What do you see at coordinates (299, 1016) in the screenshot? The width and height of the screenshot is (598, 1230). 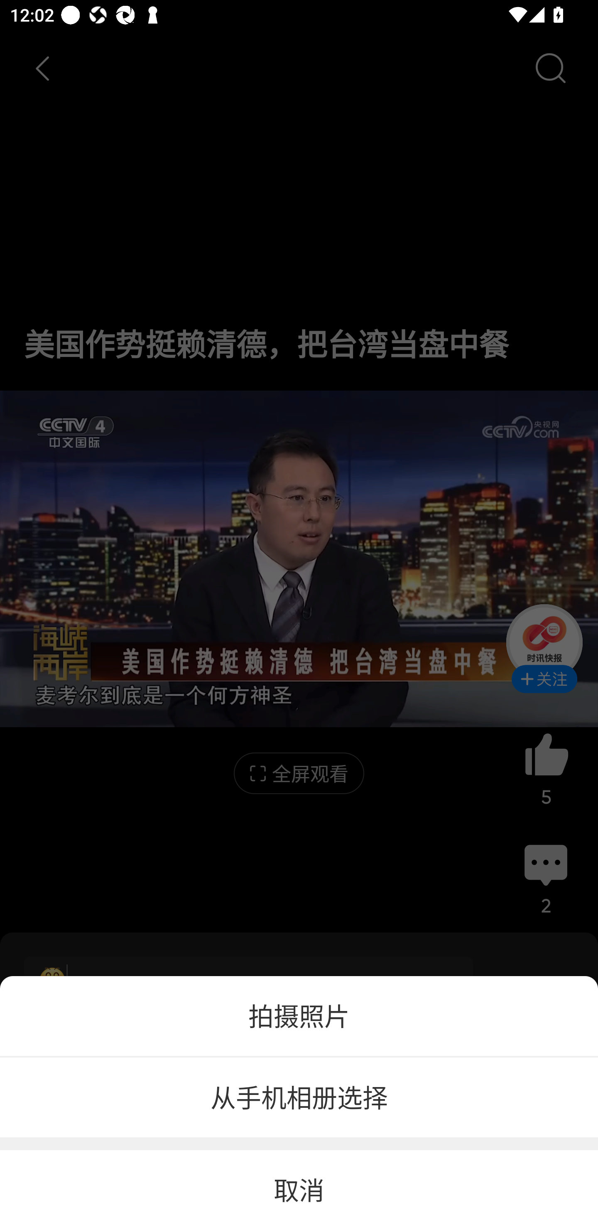 I see `拍摄照片` at bounding box center [299, 1016].